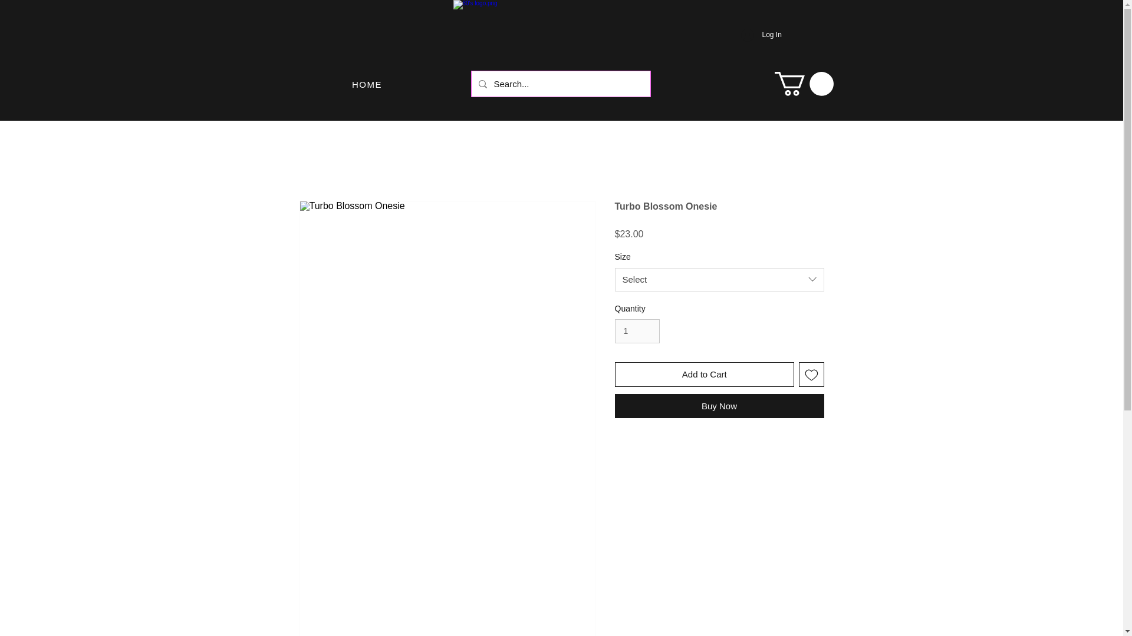 The height and width of the screenshot is (636, 1132). Describe the element at coordinates (704, 375) in the screenshot. I see `Add to Cart` at that location.